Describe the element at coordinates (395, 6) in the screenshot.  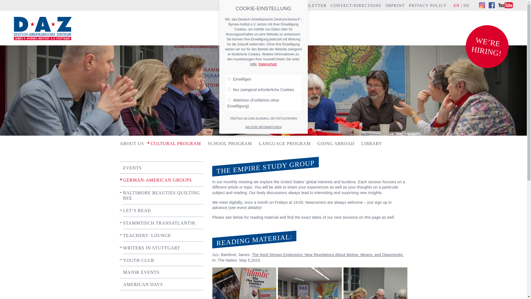
I see `IMPRINT` at that location.